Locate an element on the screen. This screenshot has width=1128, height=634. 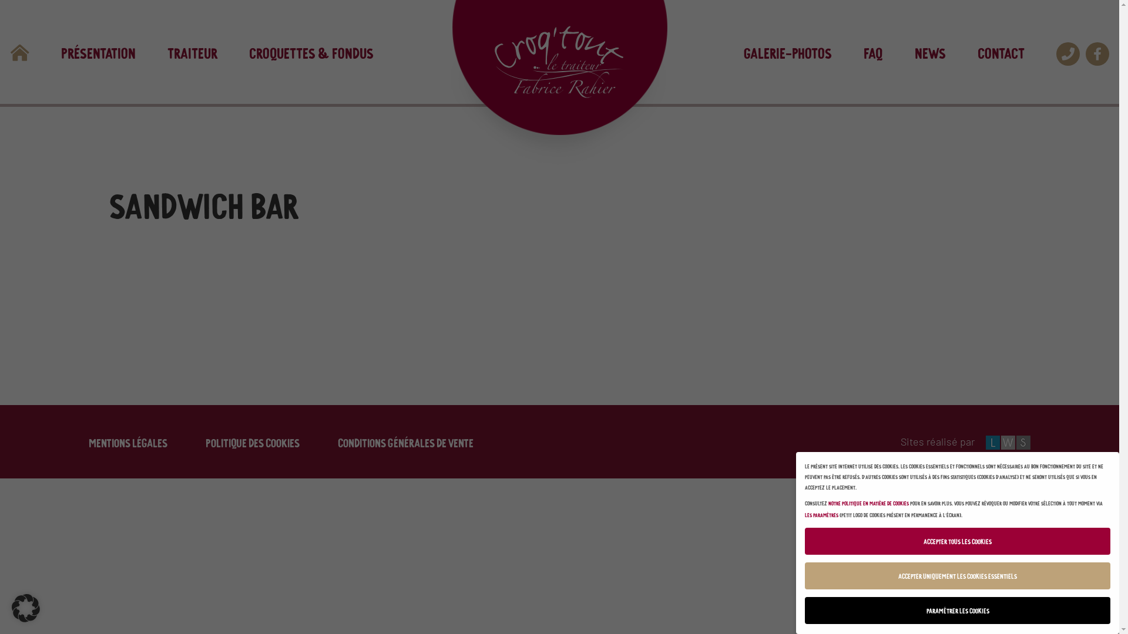
Accepter tous les cookies is located at coordinates (958, 541).